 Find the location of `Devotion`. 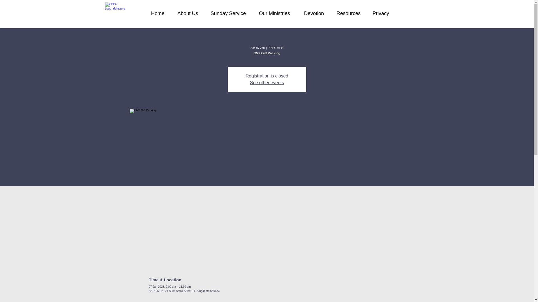

Devotion is located at coordinates (314, 13).